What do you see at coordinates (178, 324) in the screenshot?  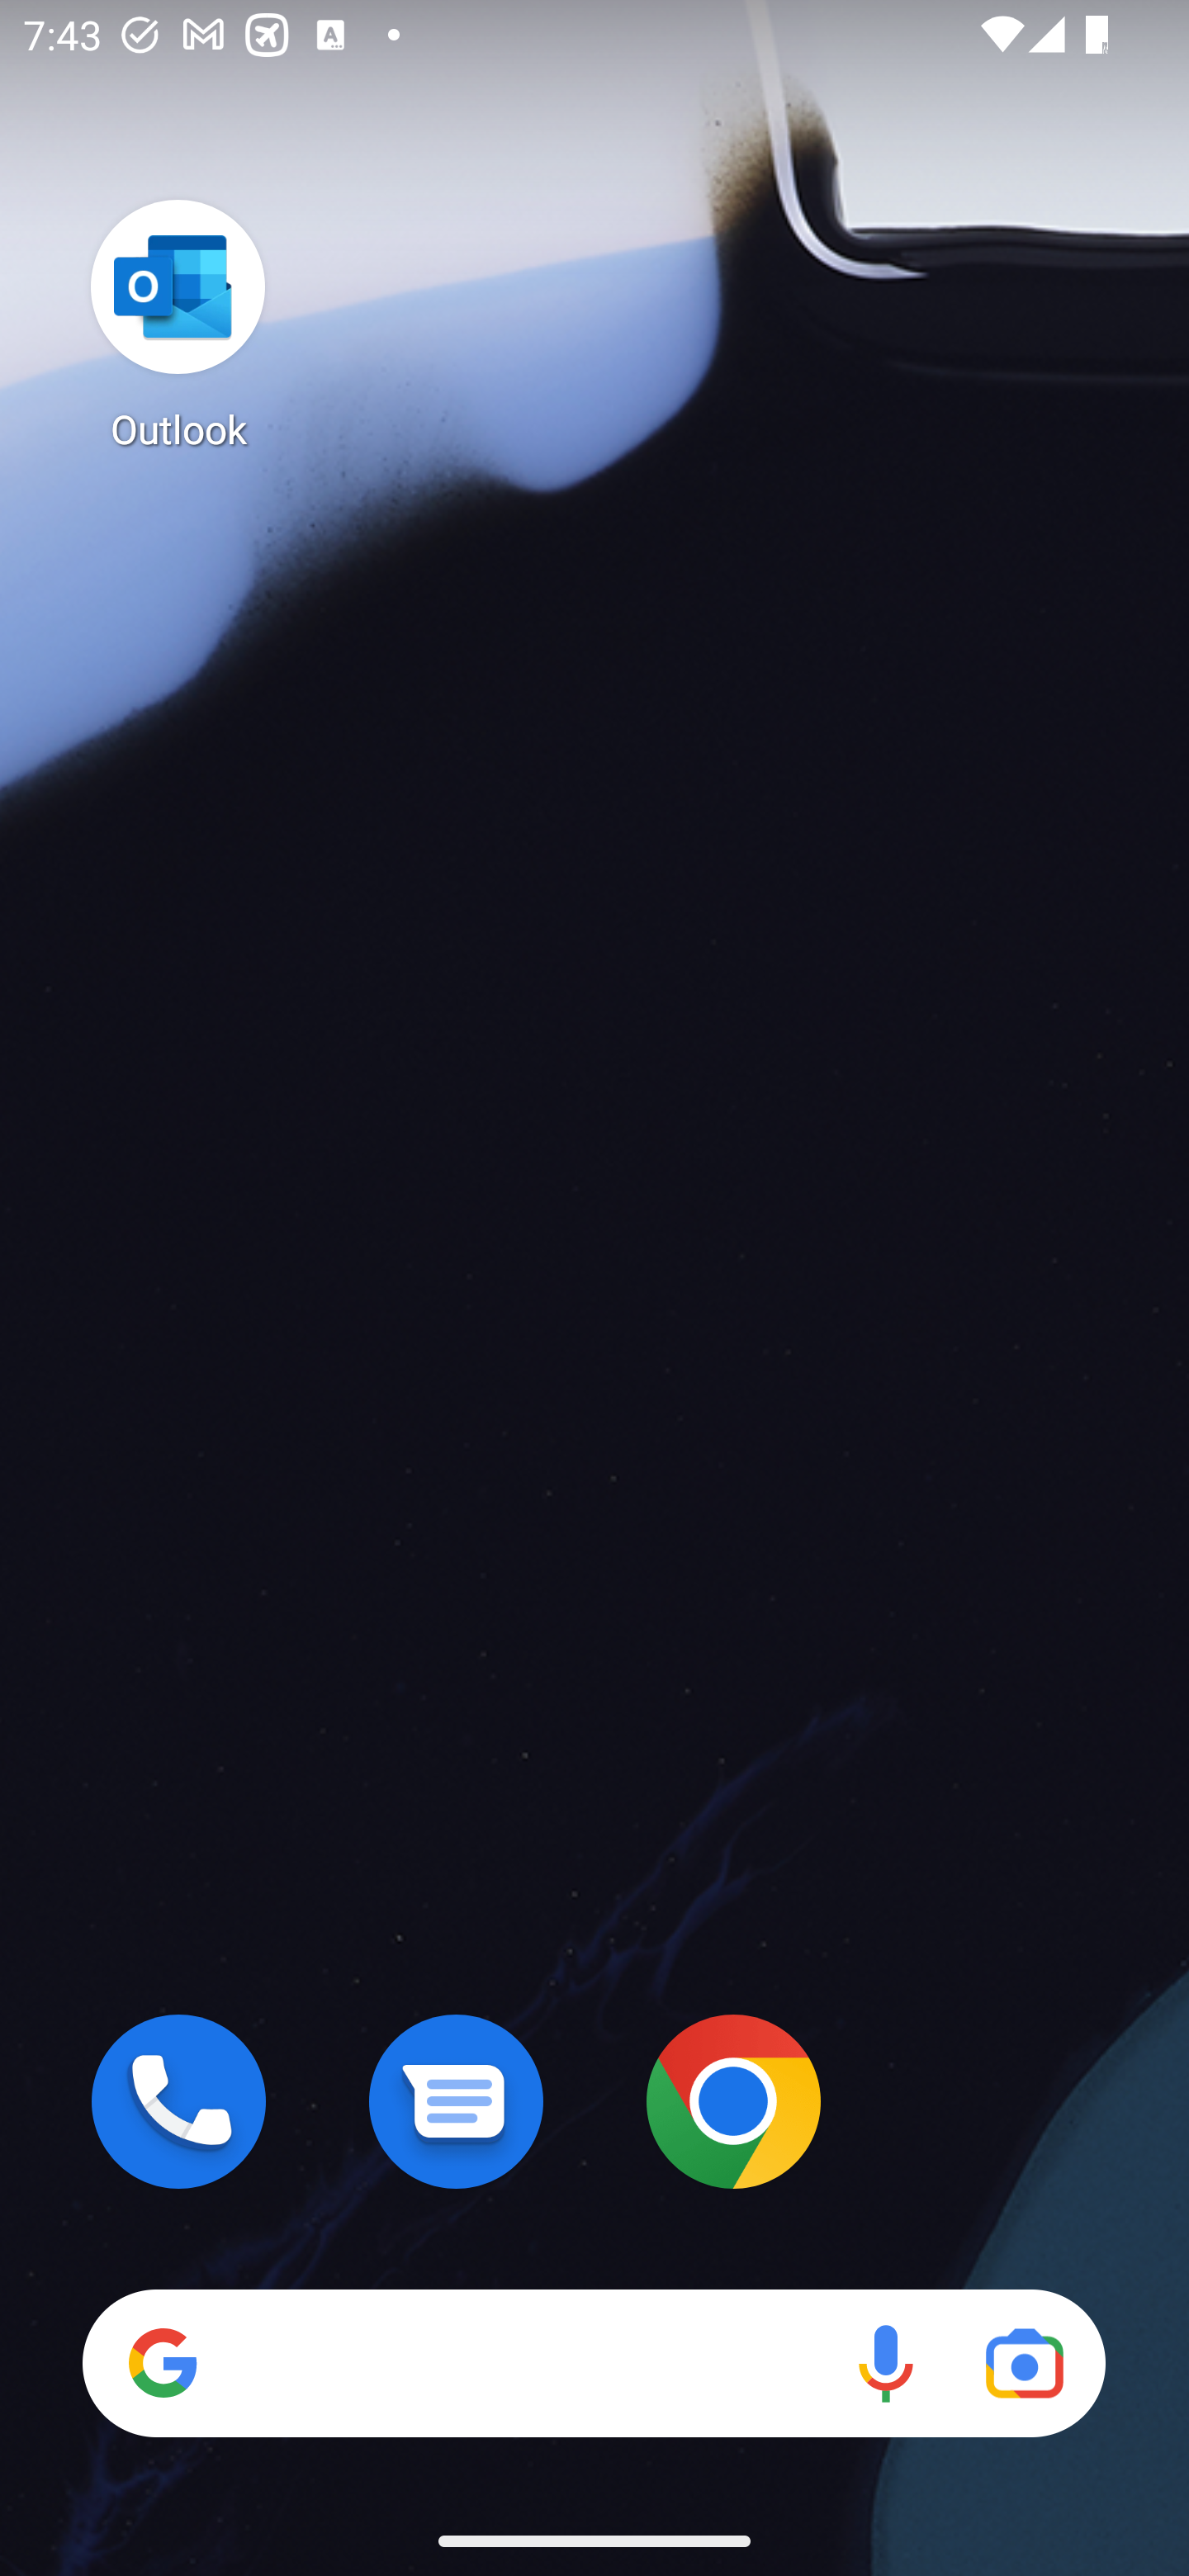 I see `Outlook` at bounding box center [178, 324].